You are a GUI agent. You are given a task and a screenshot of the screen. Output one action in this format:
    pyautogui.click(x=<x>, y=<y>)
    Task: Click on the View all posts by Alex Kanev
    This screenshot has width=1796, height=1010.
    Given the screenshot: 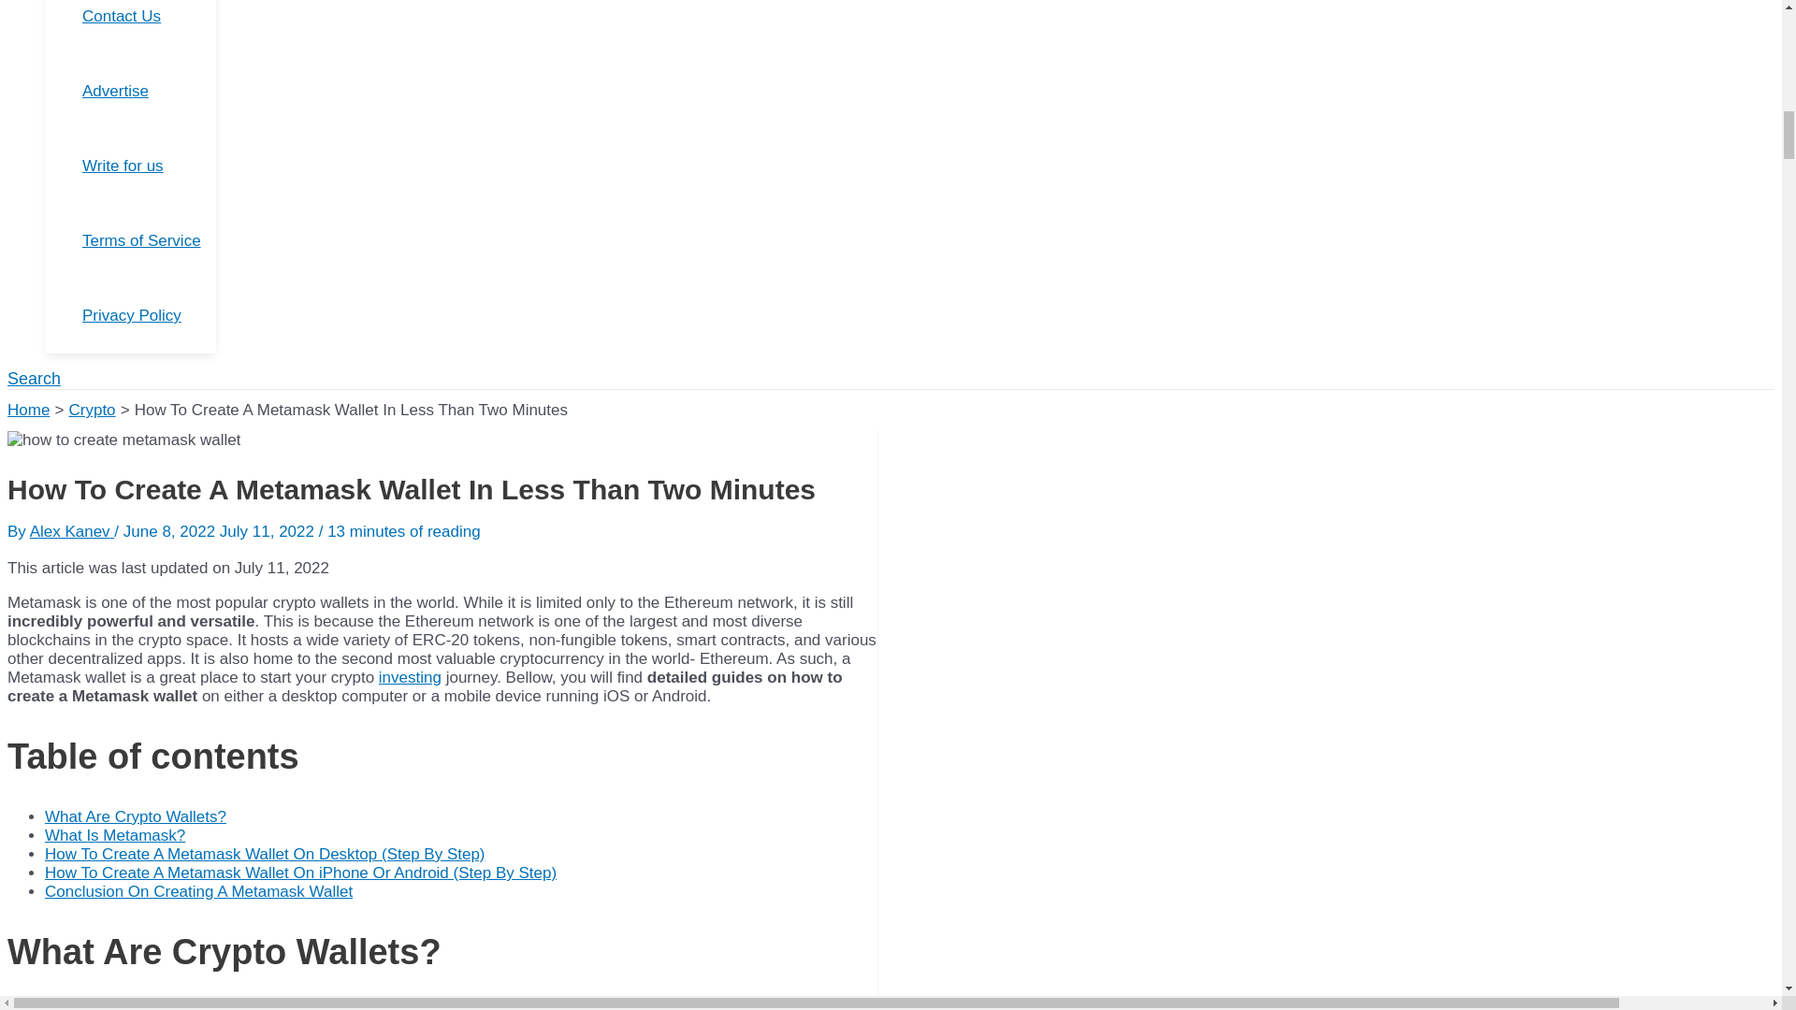 What is the action you would take?
    pyautogui.click(x=72, y=531)
    